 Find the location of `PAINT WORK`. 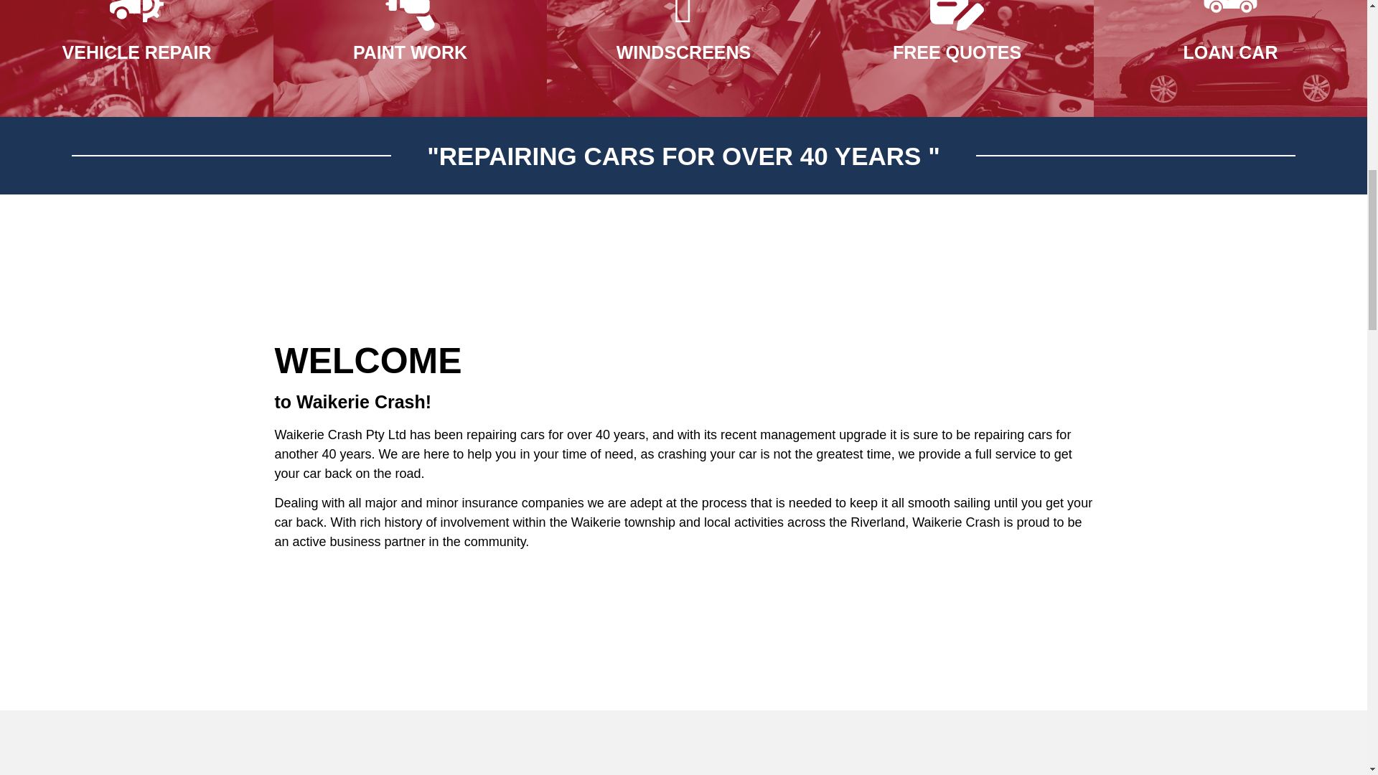

PAINT WORK is located at coordinates (409, 52).